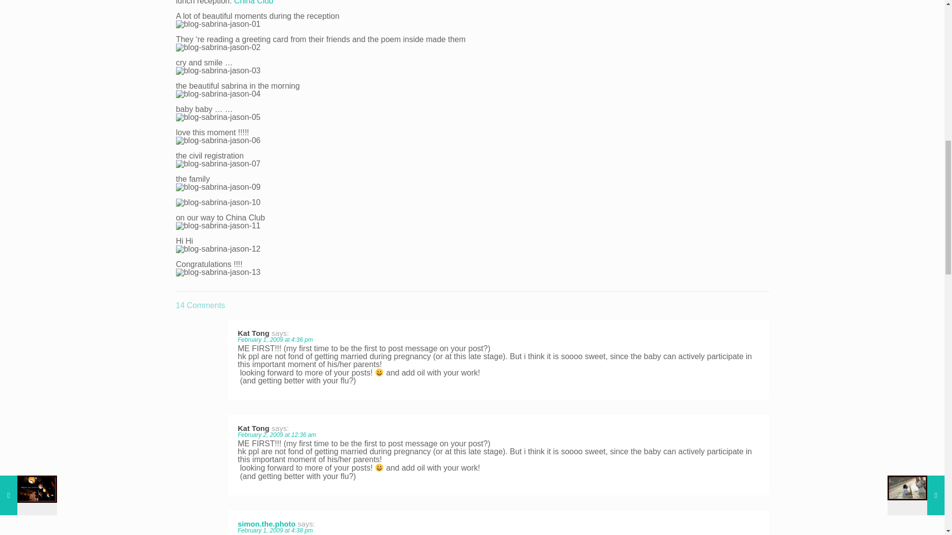  Describe the element at coordinates (218, 272) in the screenshot. I see `wedding of sabrina and jason 18` at that location.